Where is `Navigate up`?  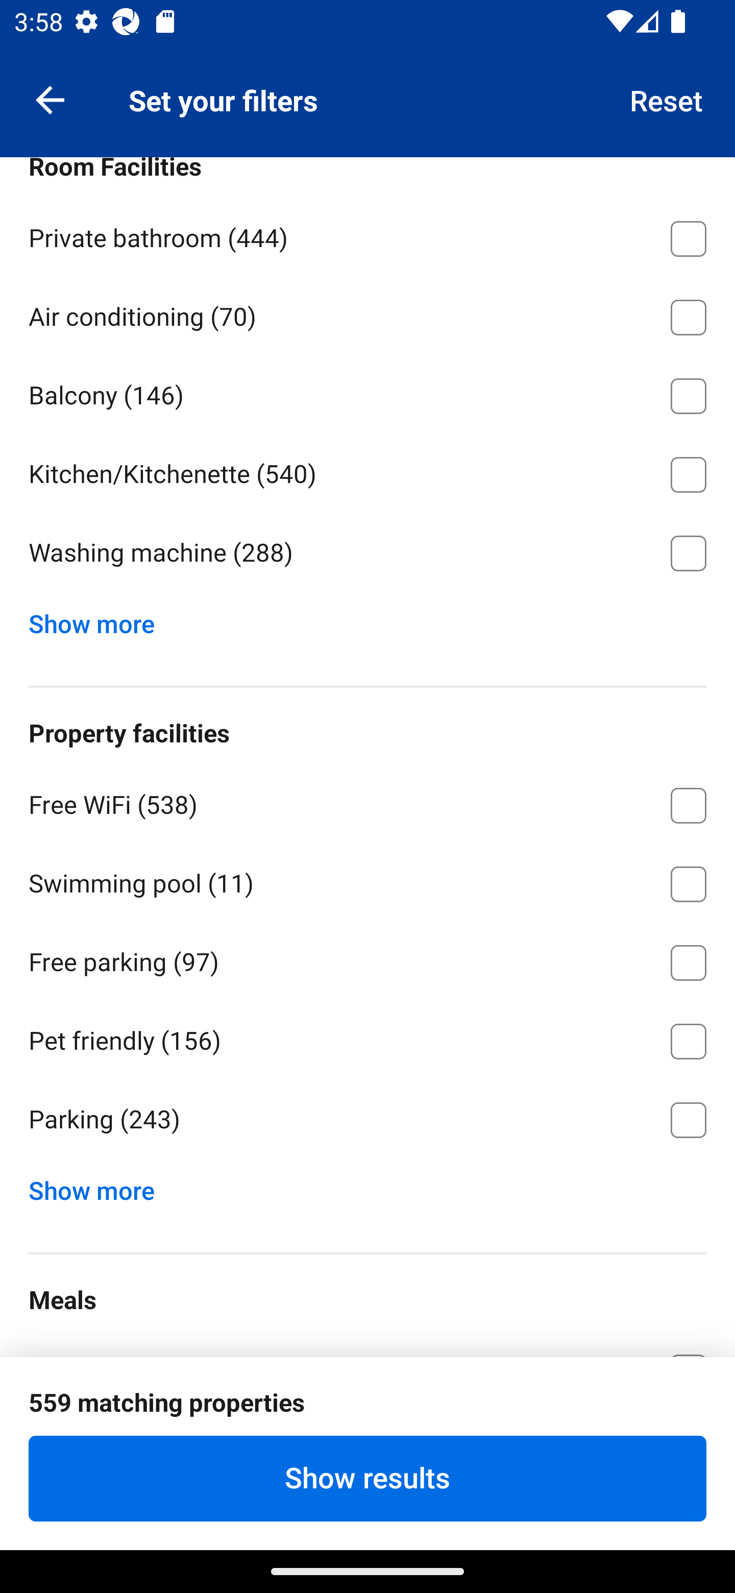
Navigate up is located at coordinates (50, 99).